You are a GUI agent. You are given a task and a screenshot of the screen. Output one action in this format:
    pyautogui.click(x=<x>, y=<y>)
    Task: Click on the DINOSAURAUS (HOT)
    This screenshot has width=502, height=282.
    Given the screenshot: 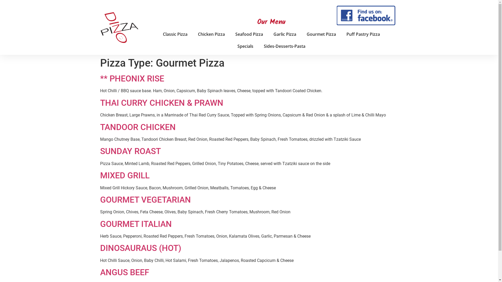 What is the action you would take?
    pyautogui.click(x=140, y=248)
    